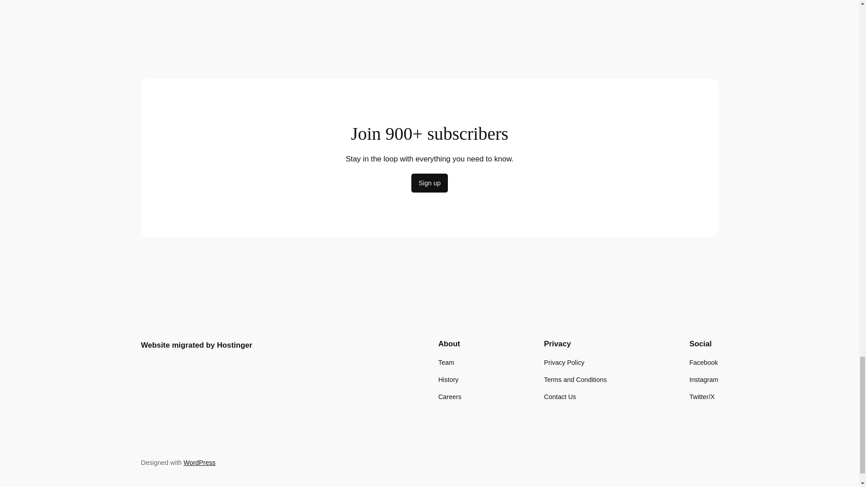 This screenshot has height=487, width=866. I want to click on Contact Us, so click(559, 397).